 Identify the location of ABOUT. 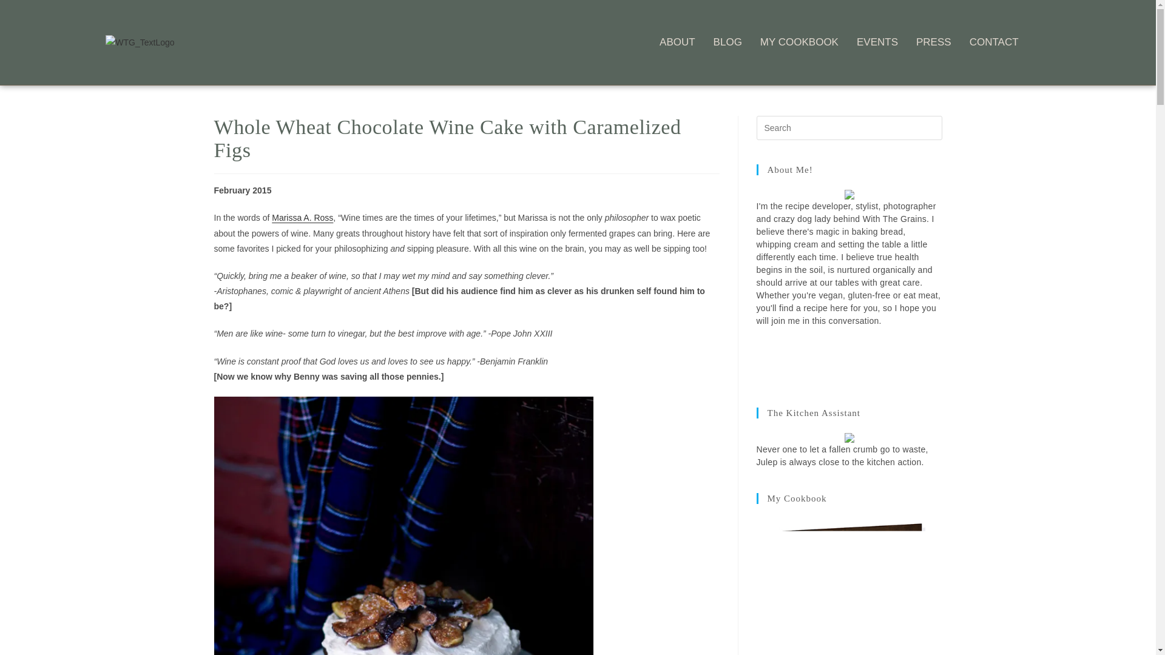
(677, 42).